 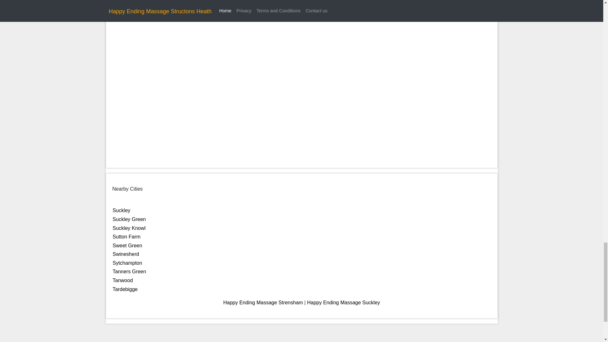 What do you see at coordinates (127, 263) in the screenshot?
I see `Sytchampton` at bounding box center [127, 263].